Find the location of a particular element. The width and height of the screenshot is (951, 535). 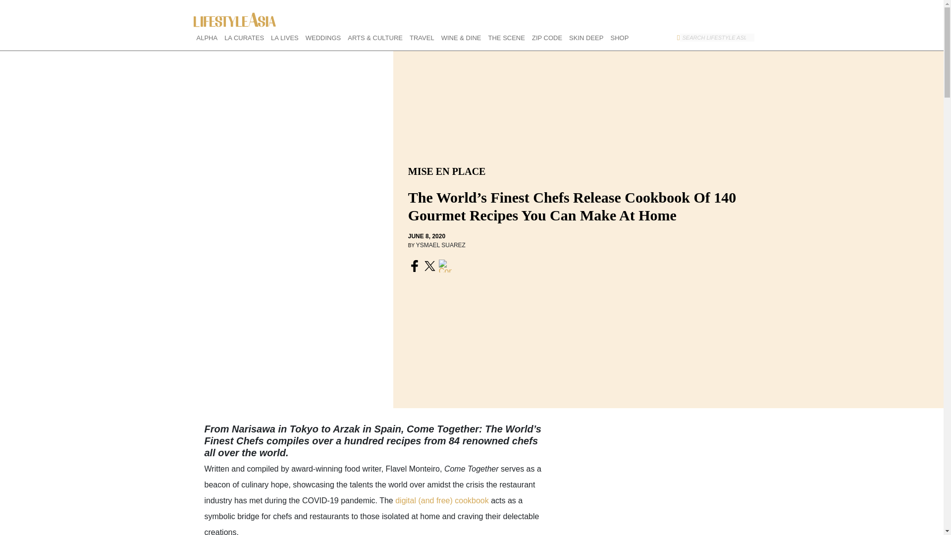

Copy Link is located at coordinates (446, 267).